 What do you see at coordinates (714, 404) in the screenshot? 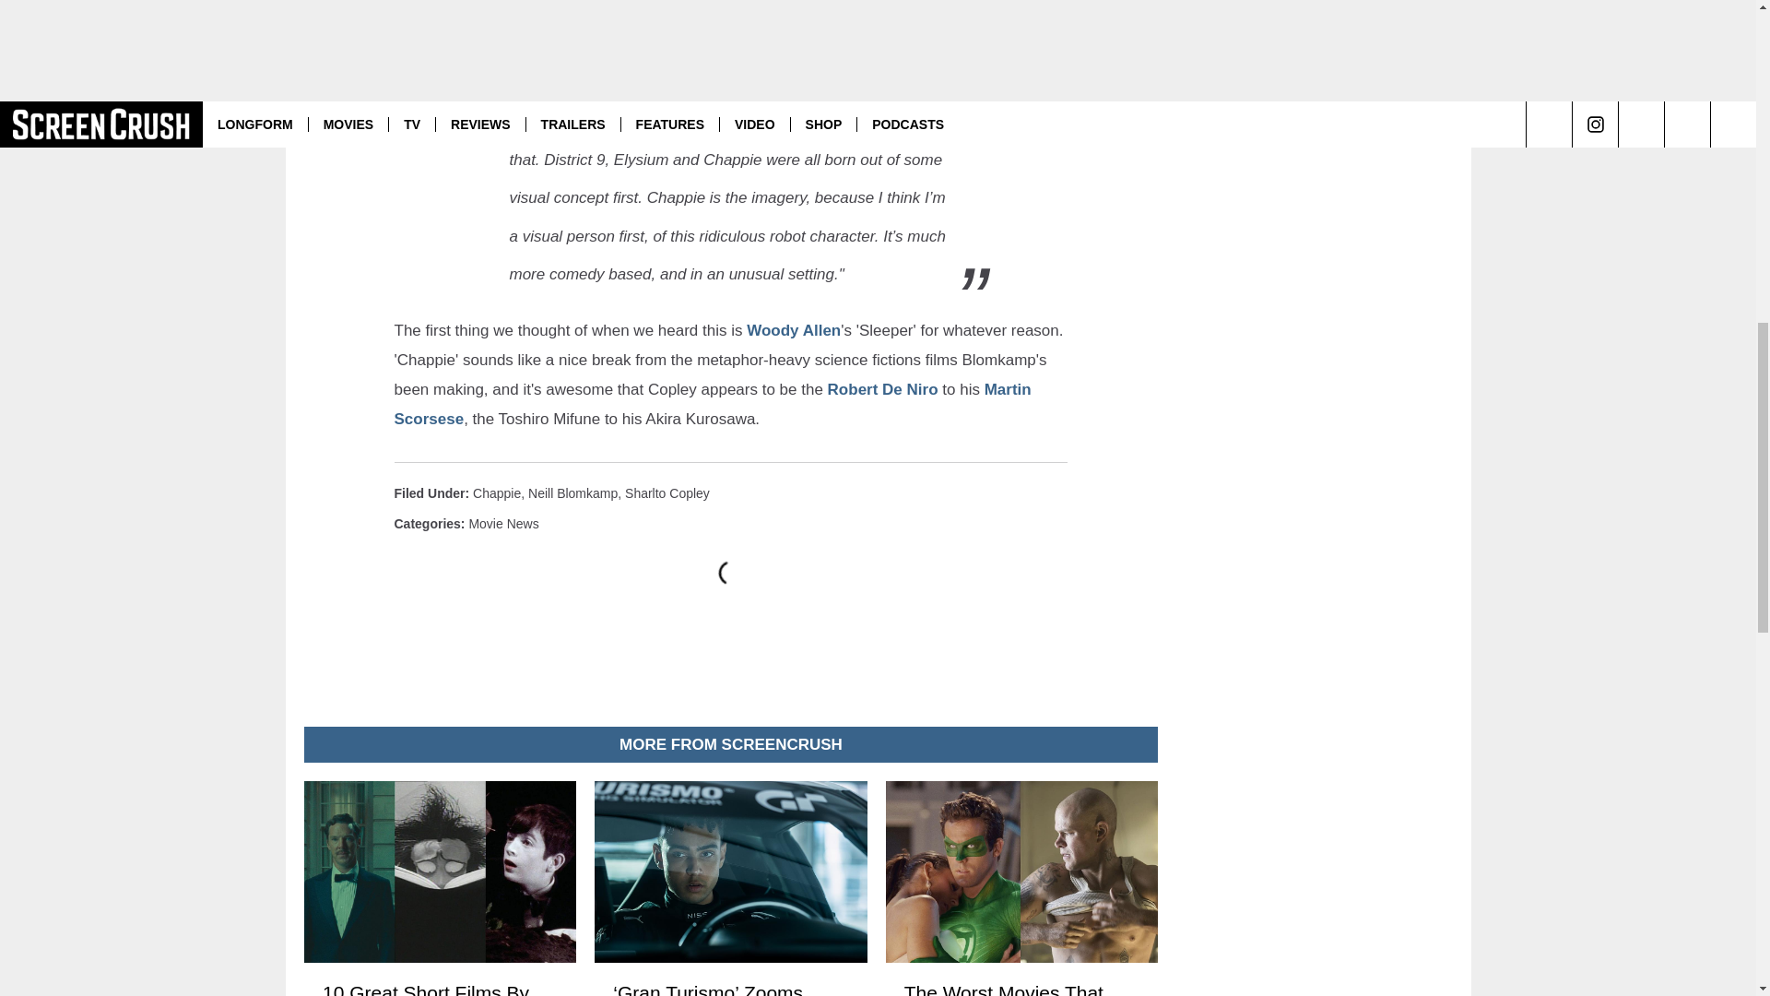
I see `Martin Scorsese` at bounding box center [714, 404].